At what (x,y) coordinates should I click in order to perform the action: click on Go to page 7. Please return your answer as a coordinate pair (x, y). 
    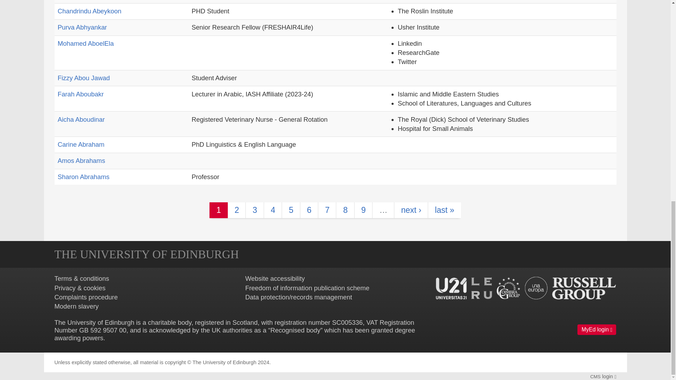
    Looking at the image, I should click on (327, 210).